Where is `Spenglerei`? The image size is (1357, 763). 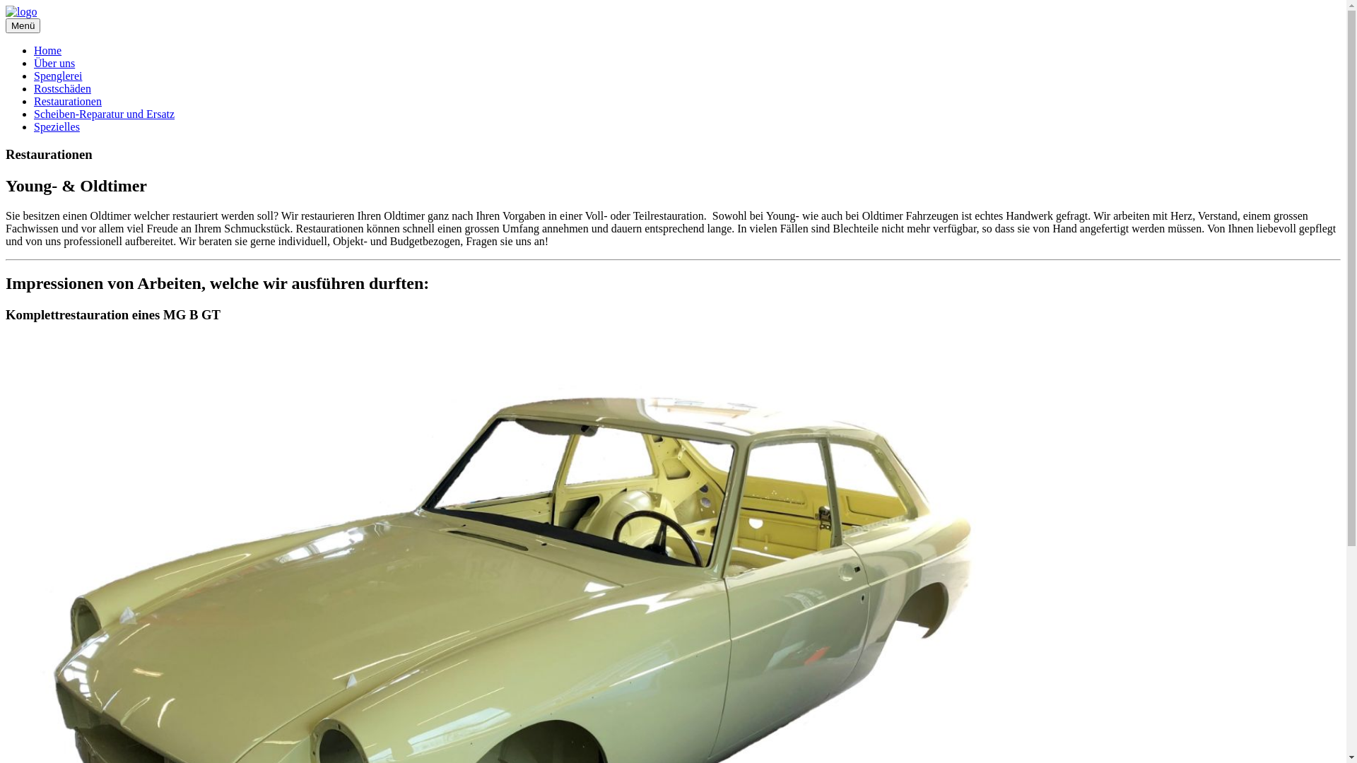 Spenglerei is located at coordinates (58, 76).